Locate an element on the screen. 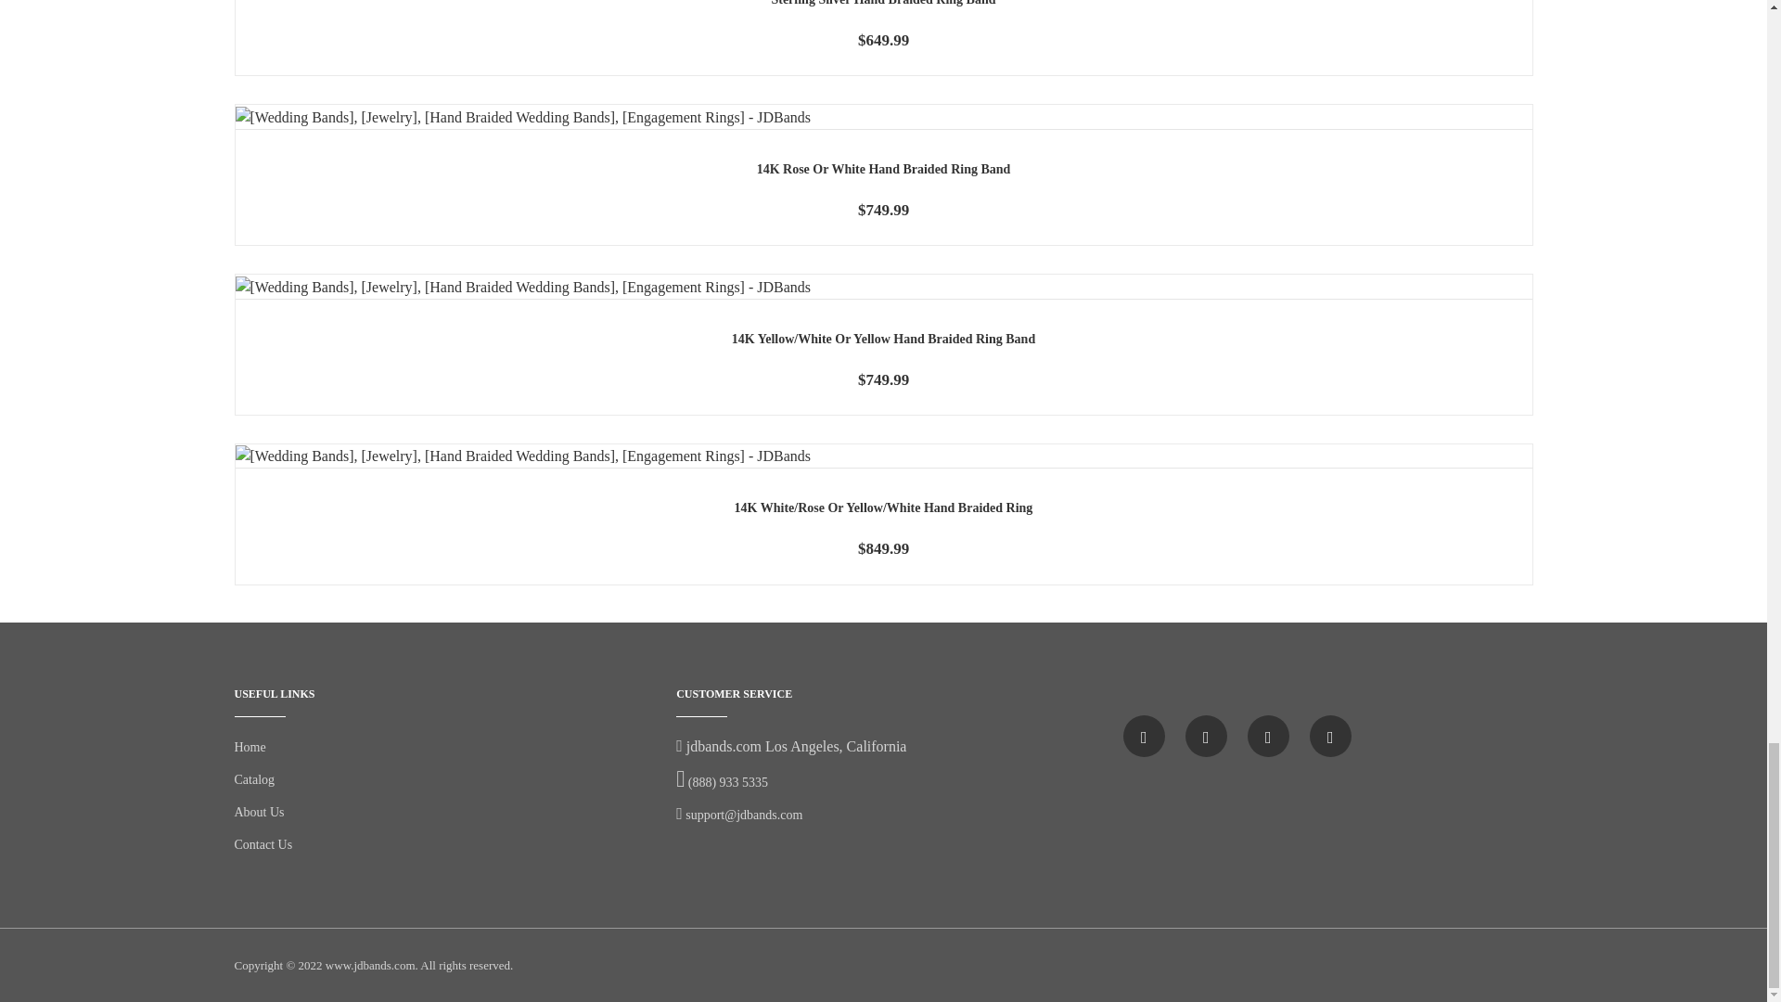  About Us is located at coordinates (258, 813).